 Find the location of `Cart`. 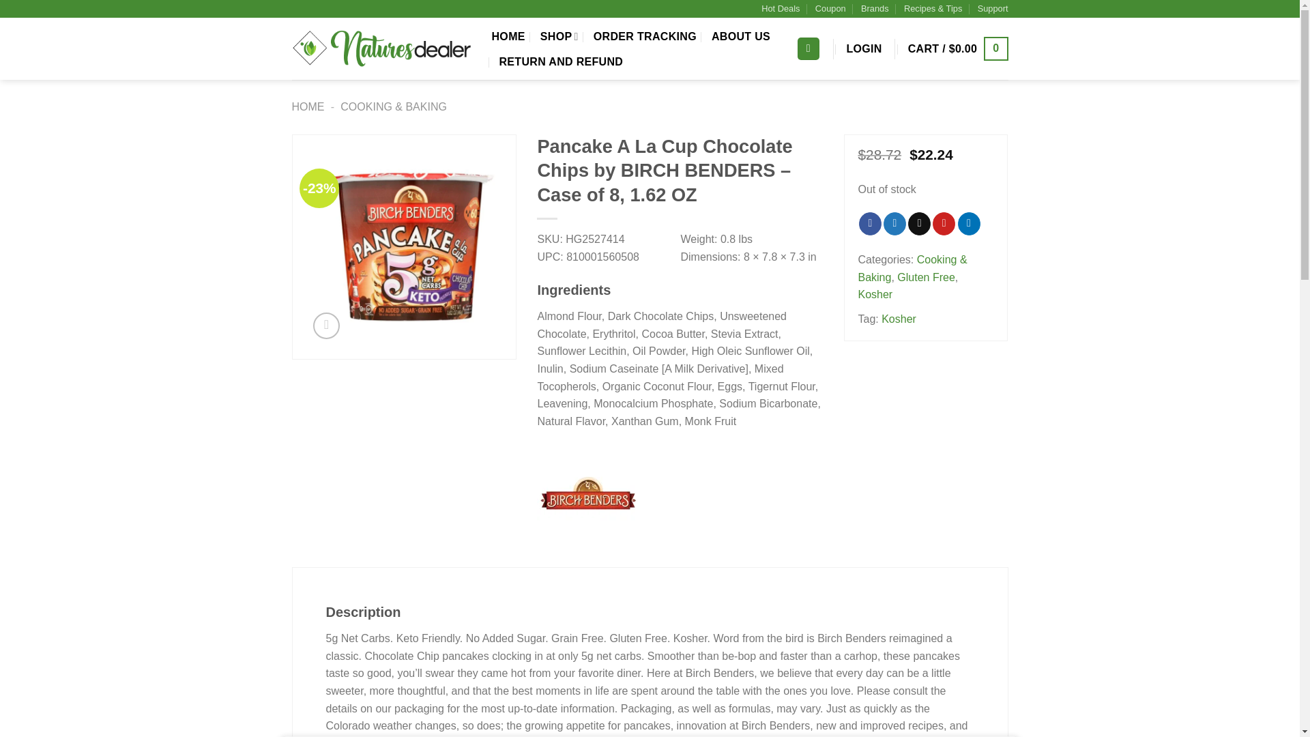

Cart is located at coordinates (958, 48).